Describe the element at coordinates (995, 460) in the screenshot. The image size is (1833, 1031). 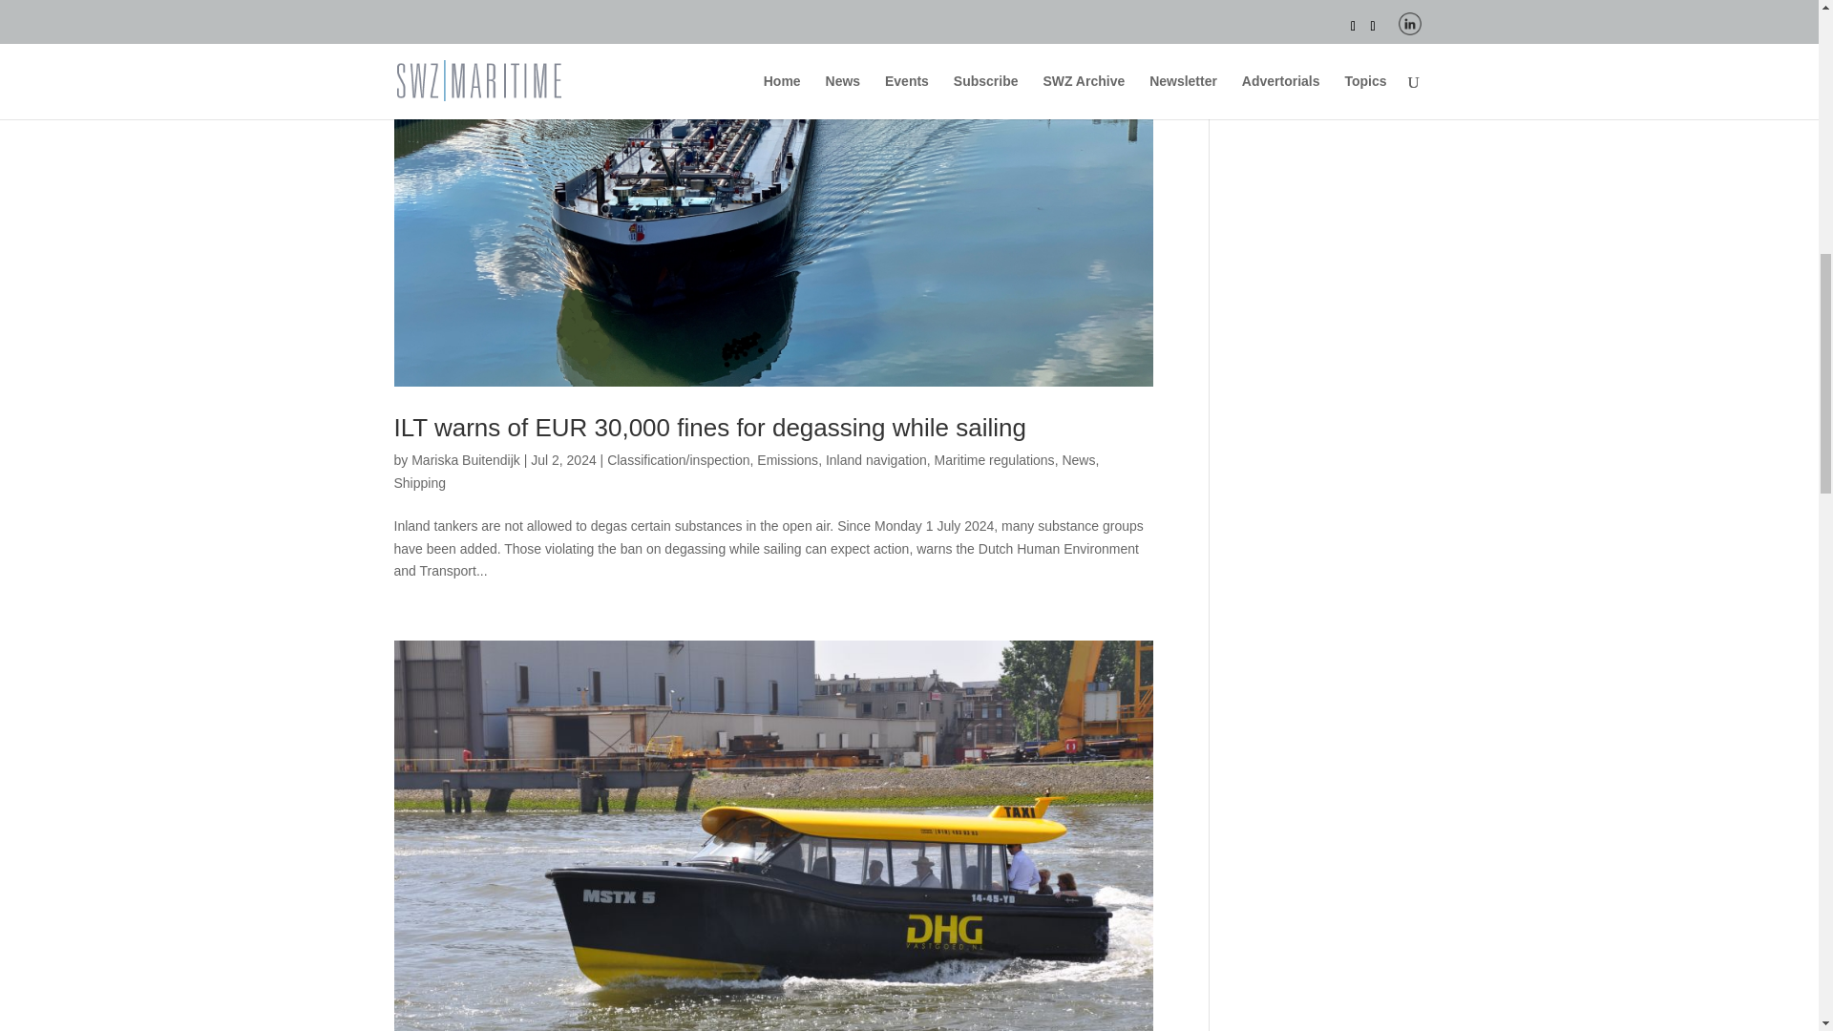
I see `Maritime regulations` at that location.